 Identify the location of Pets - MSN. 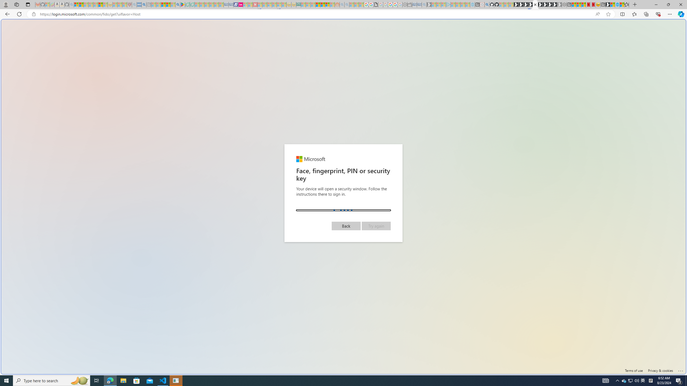
(168, 5).